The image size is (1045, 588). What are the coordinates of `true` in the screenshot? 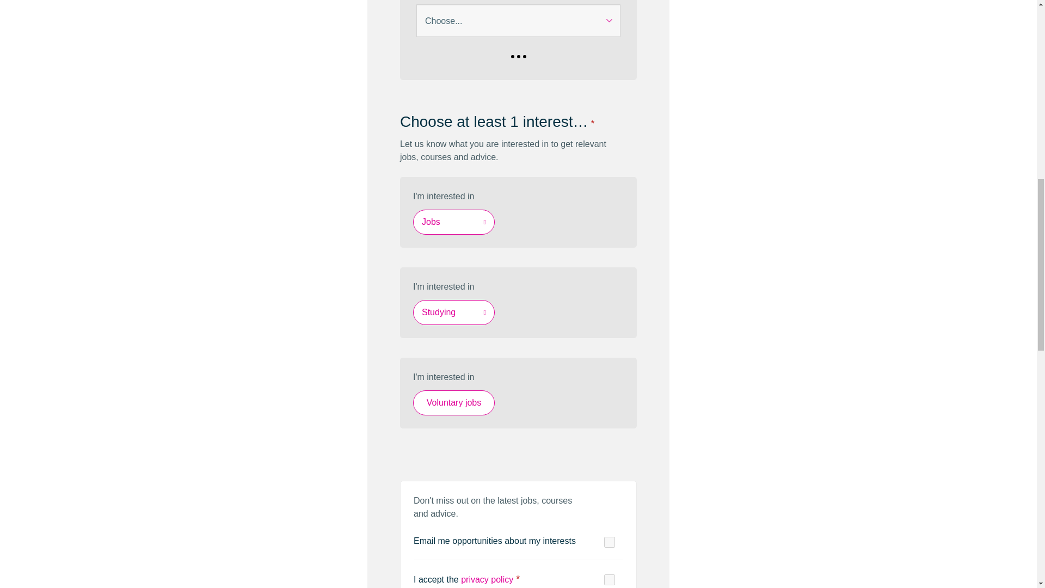 It's located at (610, 542).